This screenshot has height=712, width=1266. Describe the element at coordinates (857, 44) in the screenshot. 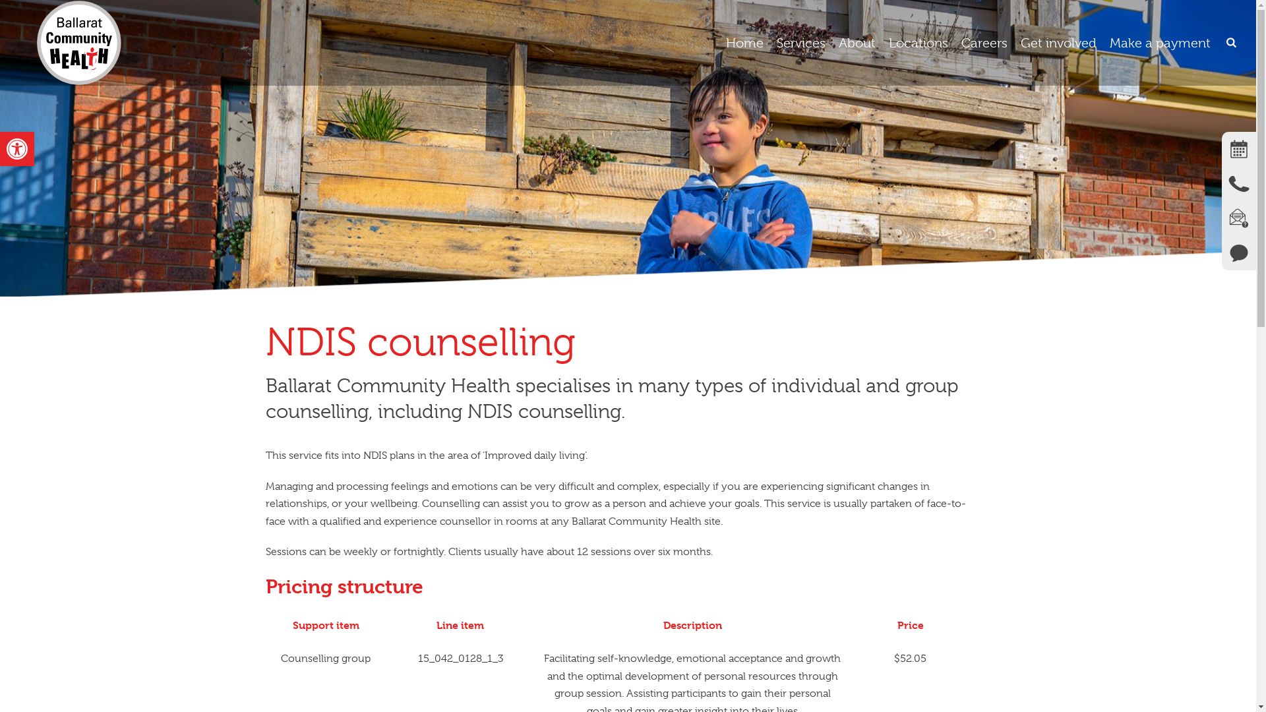

I see `About` at that location.